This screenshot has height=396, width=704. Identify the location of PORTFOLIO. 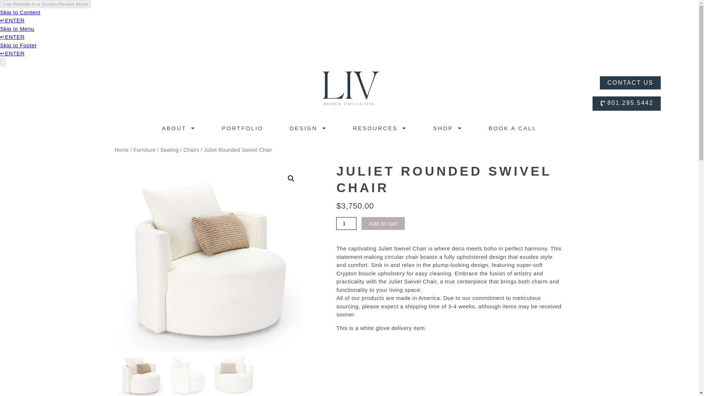
(242, 128).